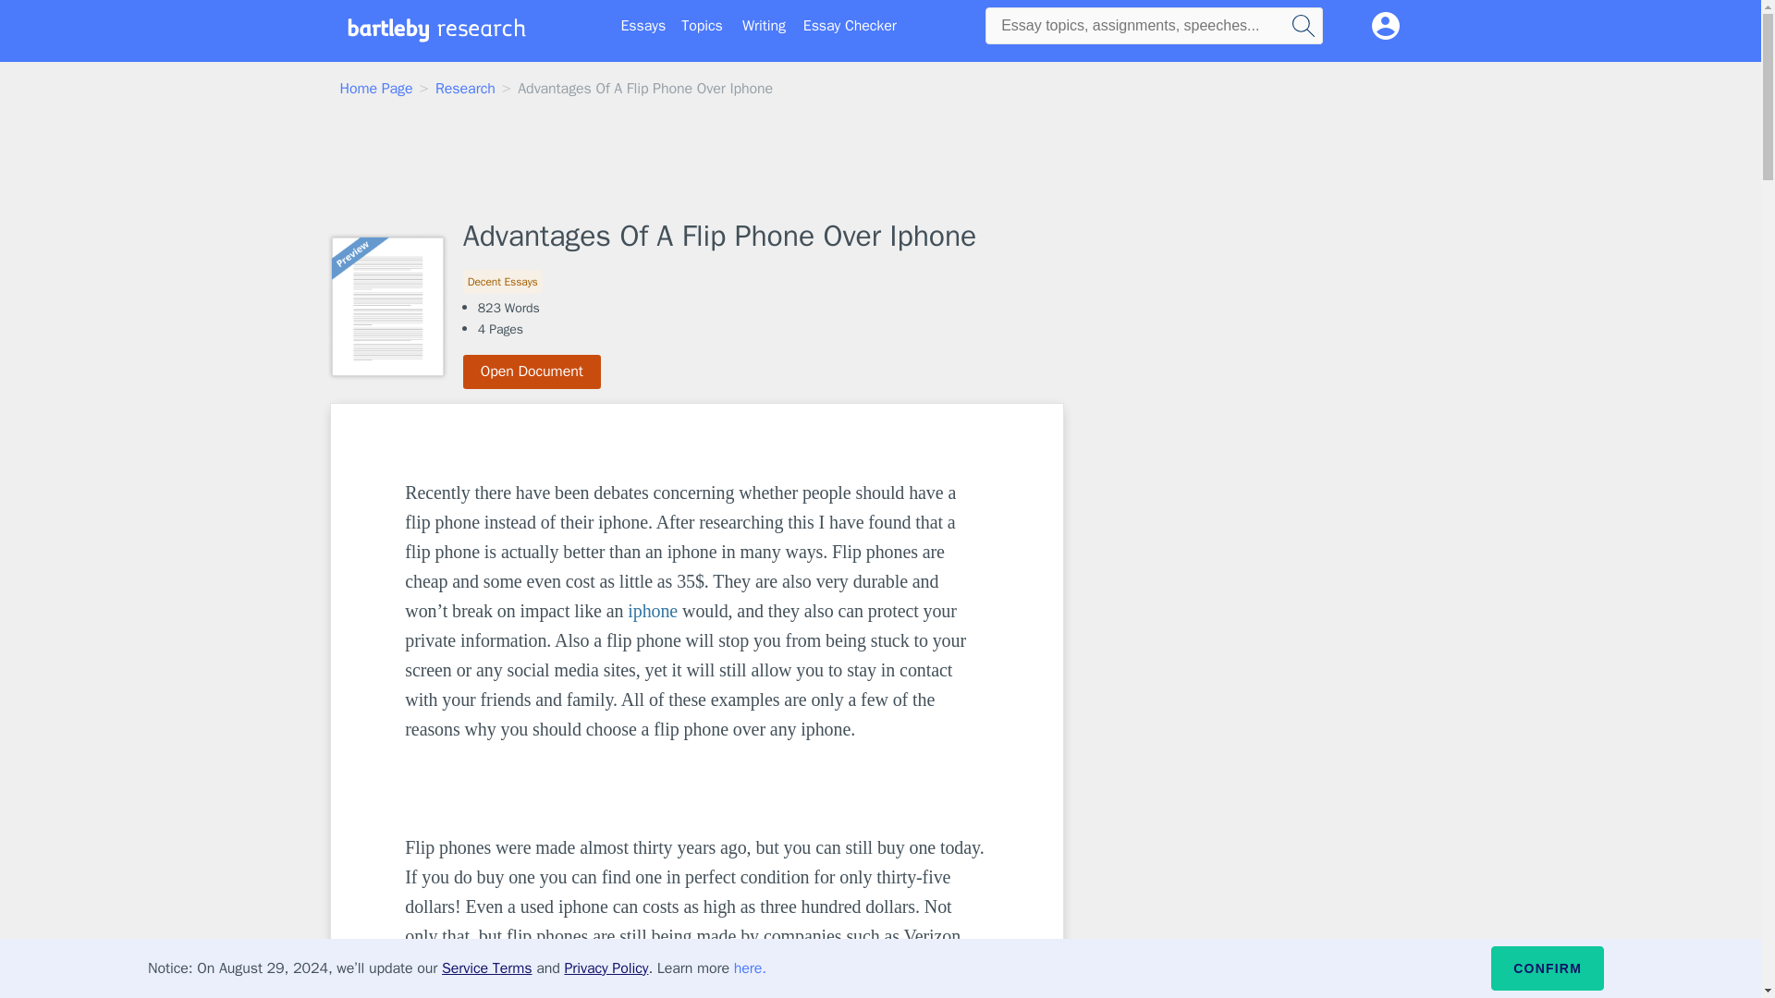  I want to click on Open Document, so click(532, 371).